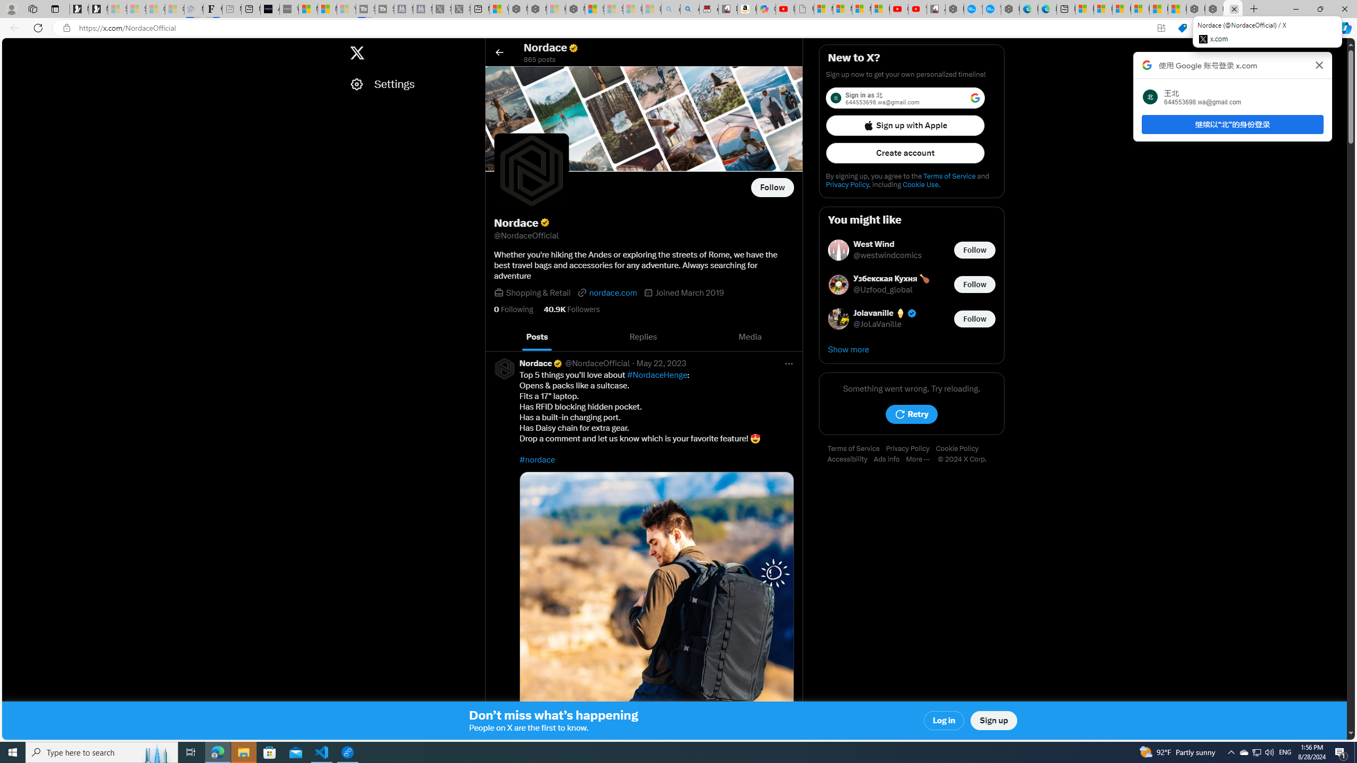 Image resolution: width=1357 pixels, height=763 pixels. Describe the element at coordinates (607, 292) in the screenshot. I see `nordace.com` at that location.